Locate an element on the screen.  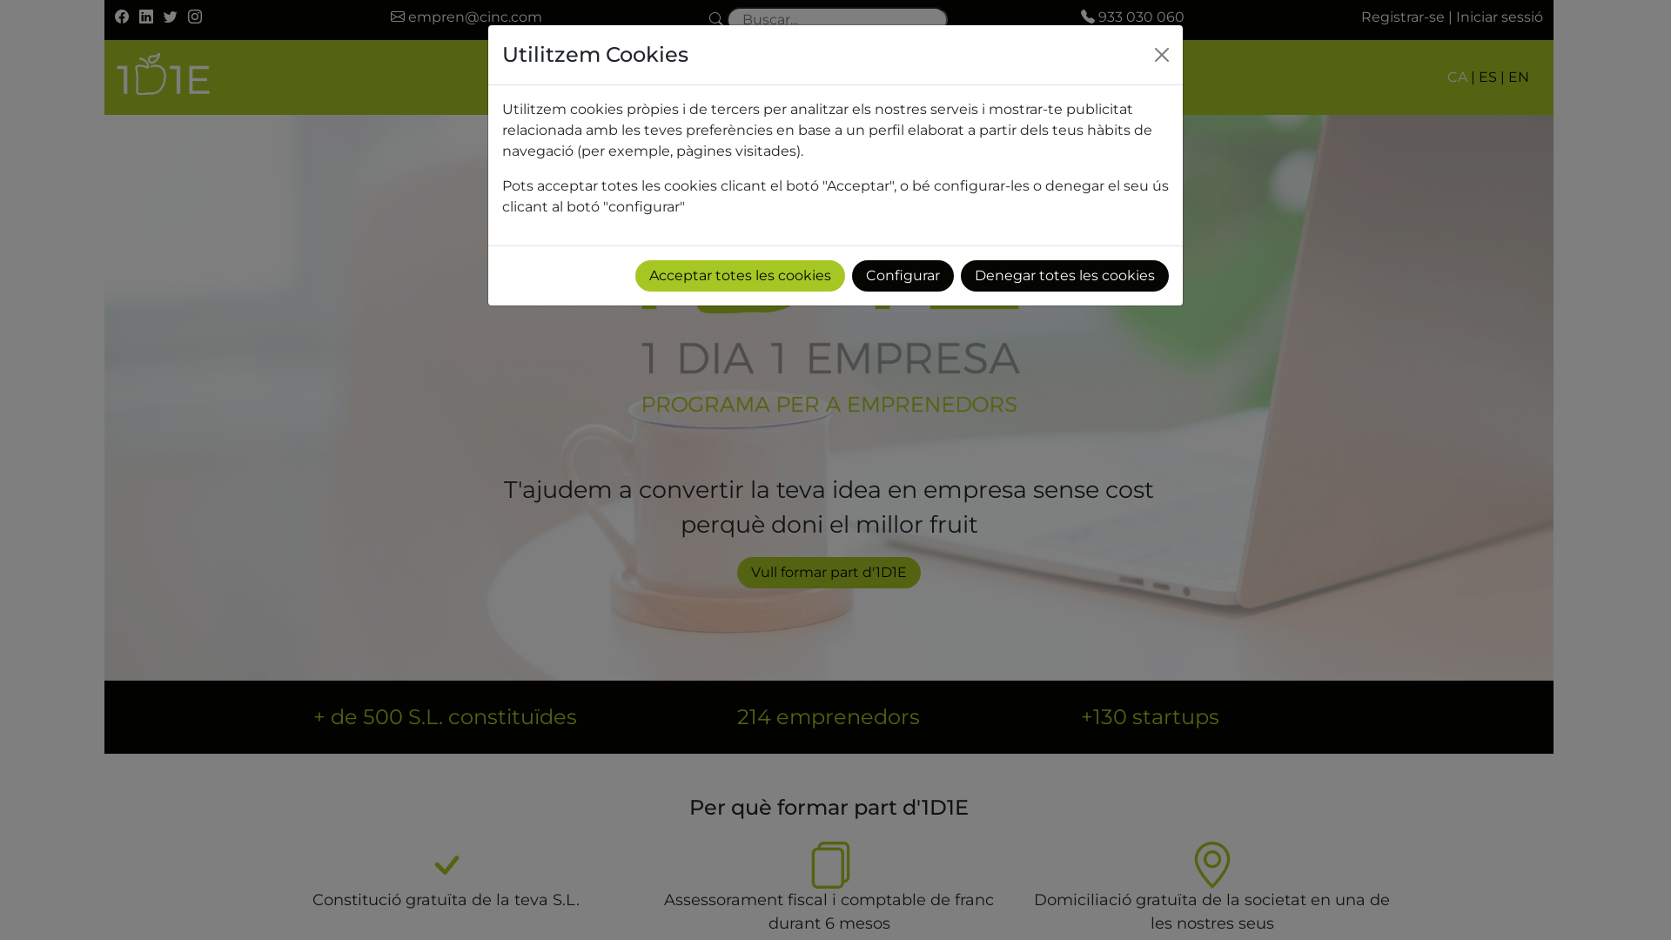
933 030 060 is located at coordinates (1133, 17).